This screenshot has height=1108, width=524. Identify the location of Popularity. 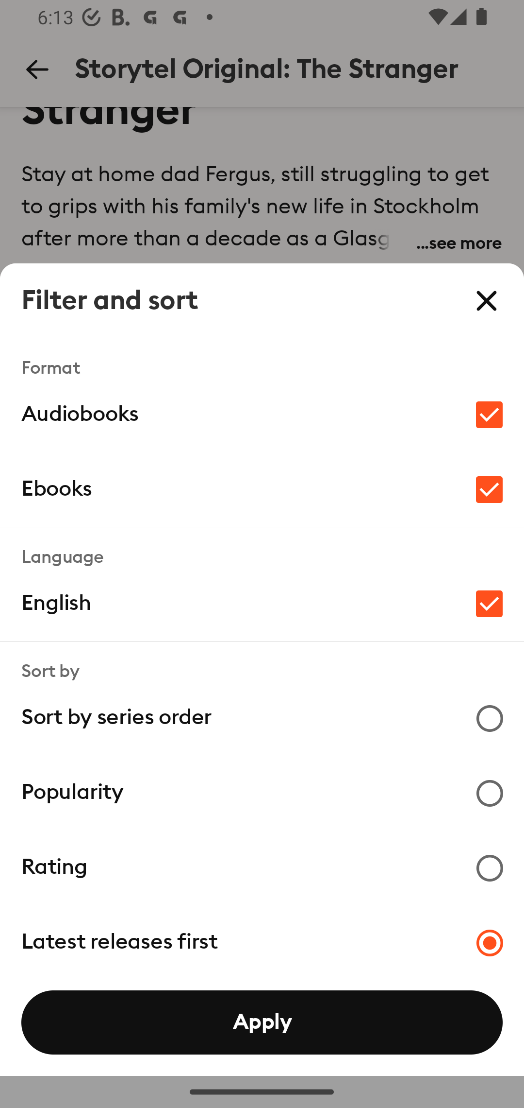
(262, 792).